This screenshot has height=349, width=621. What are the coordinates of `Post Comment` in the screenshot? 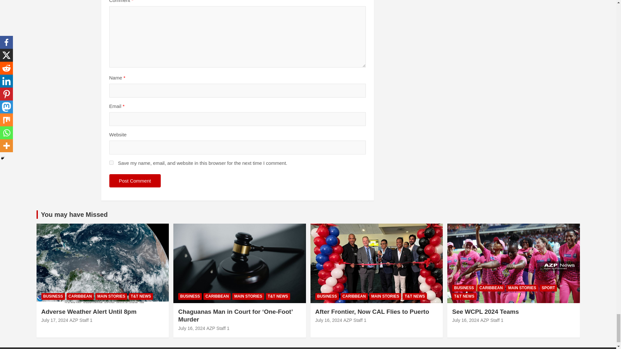 It's located at (135, 180).